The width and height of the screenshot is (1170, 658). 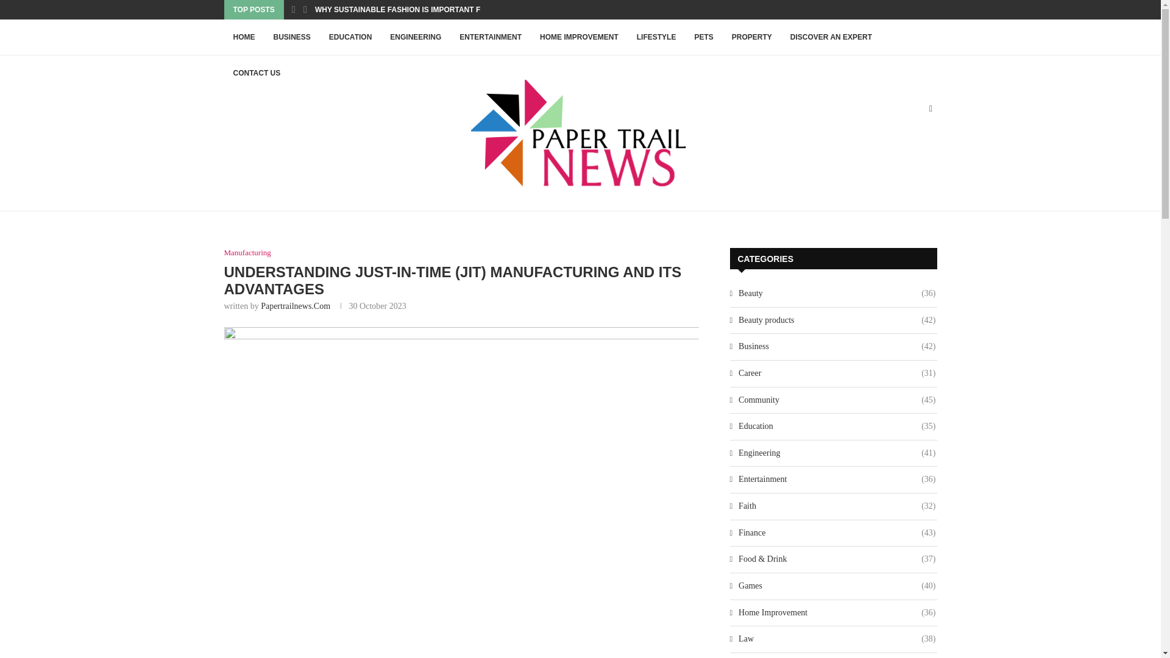 What do you see at coordinates (257, 73) in the screenshot?
I see `CONTACT US` at bounding box center [257, 73].